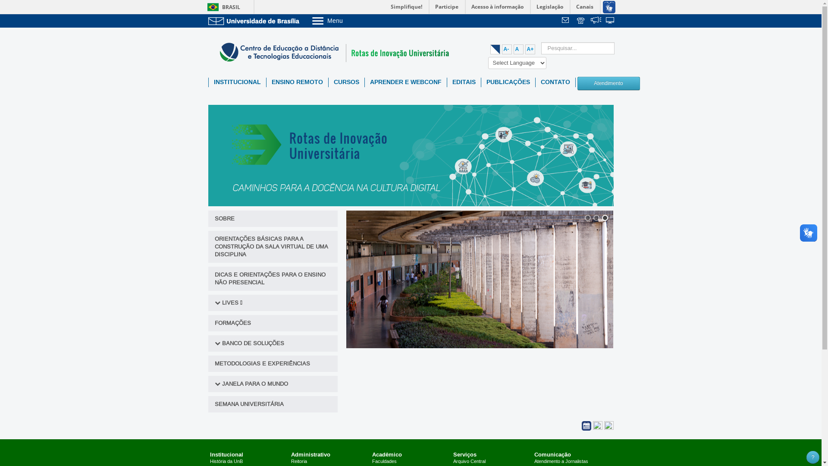 The height and width of the screenshot is (466, 828). I want to click on ?, so click(813, 457).